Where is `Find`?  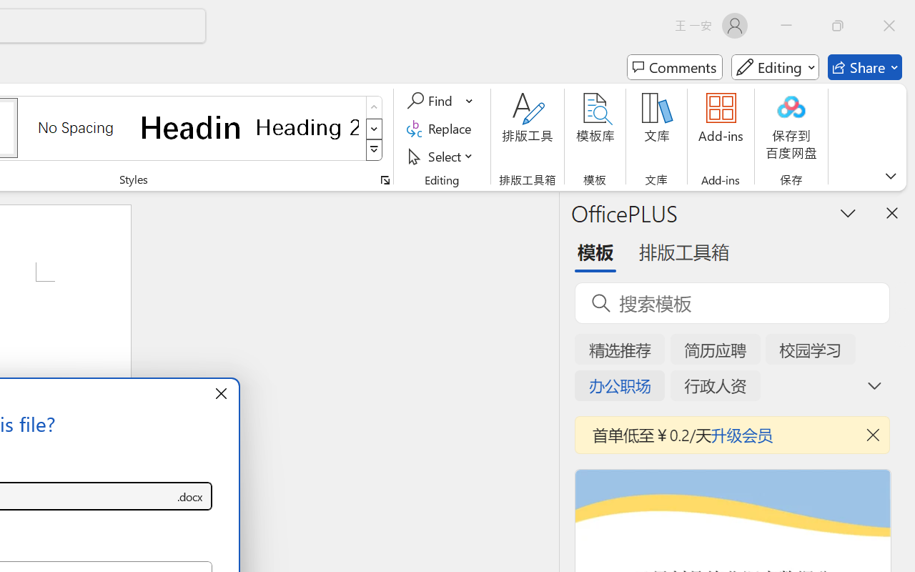
Find is located at coordinates (440, 101).